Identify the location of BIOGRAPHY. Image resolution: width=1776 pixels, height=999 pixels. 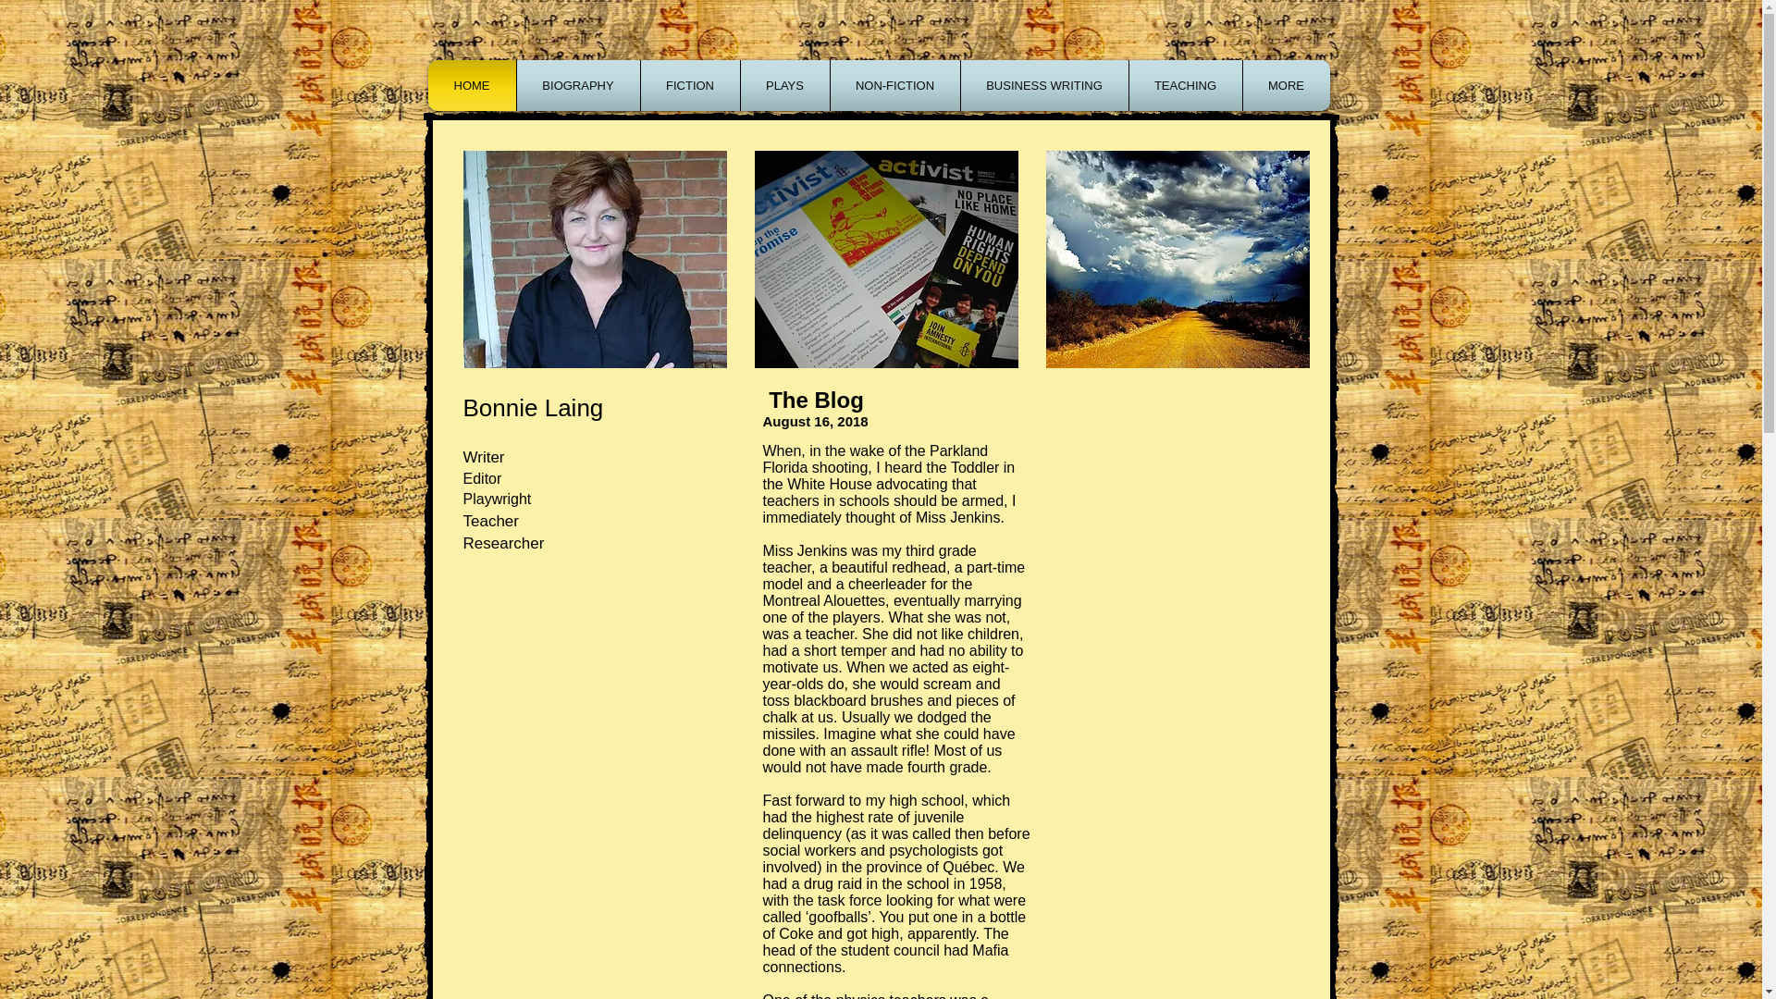
(579, 85).